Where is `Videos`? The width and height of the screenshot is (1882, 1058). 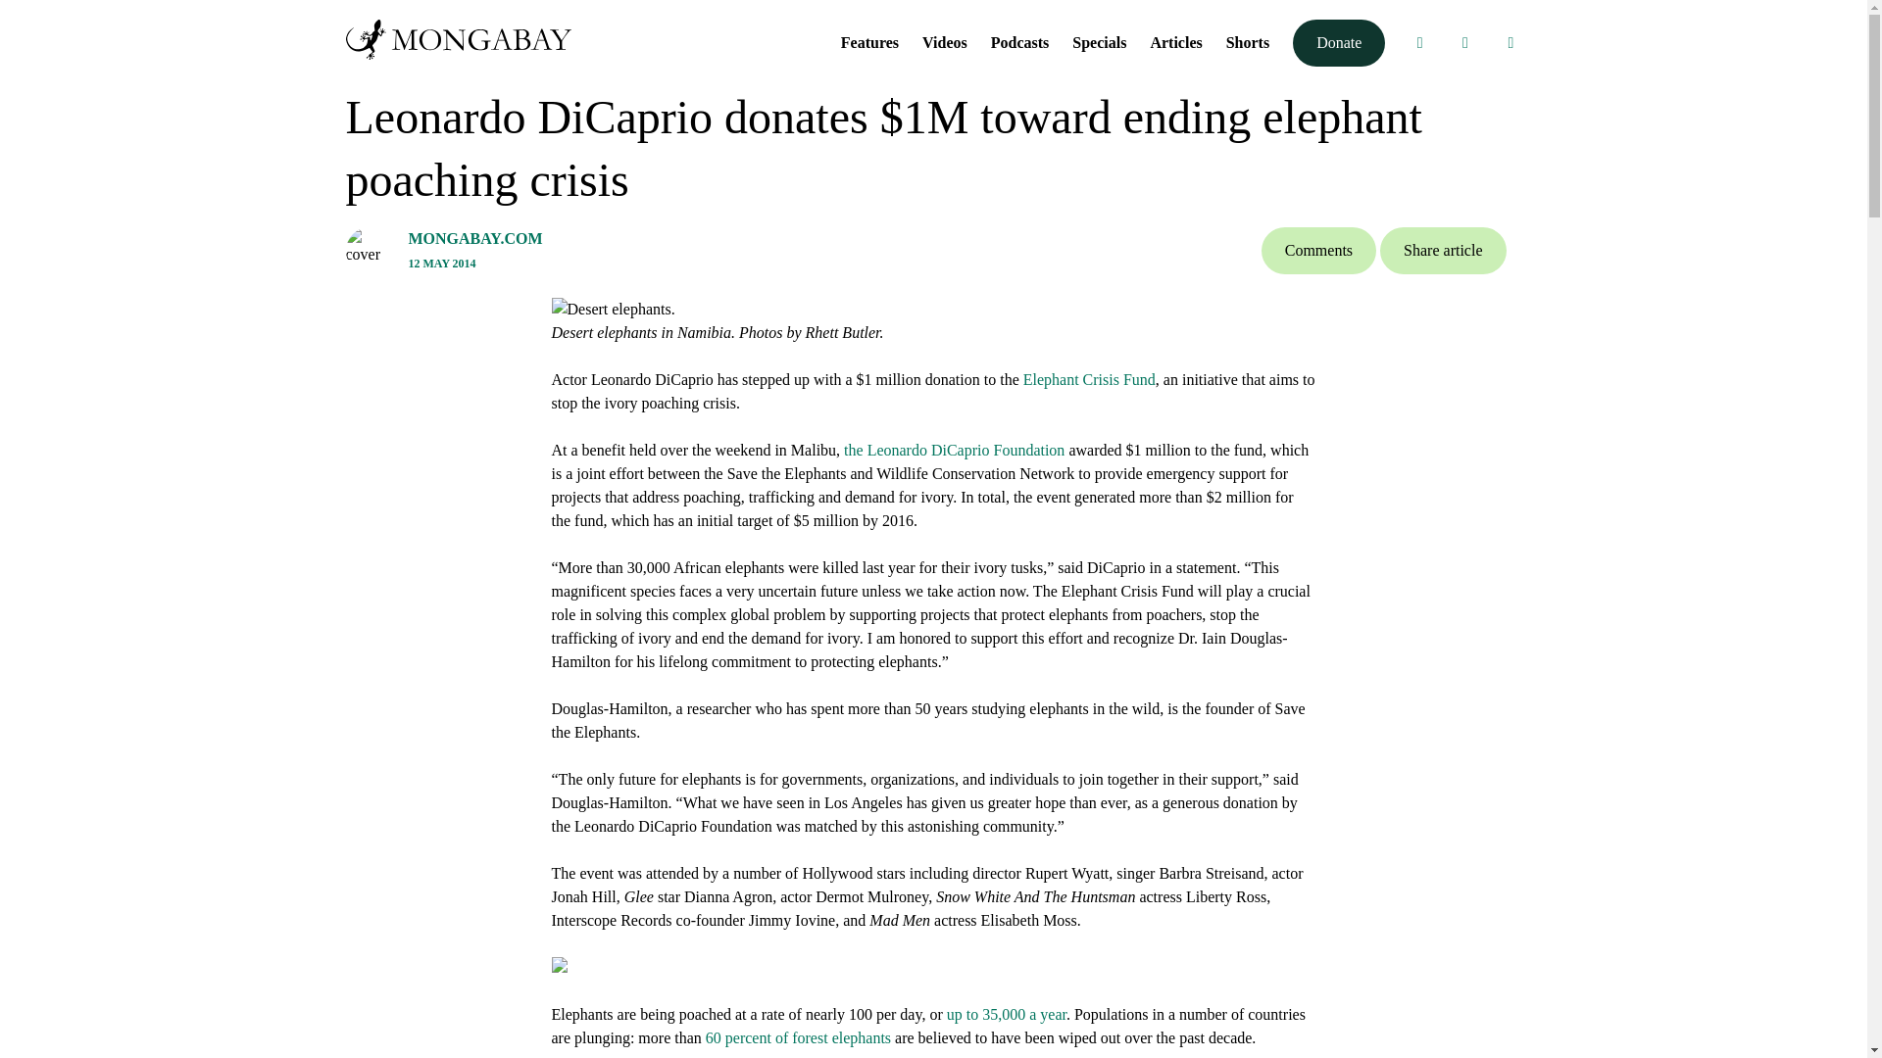
Videos is located at coordinates (944, 41).